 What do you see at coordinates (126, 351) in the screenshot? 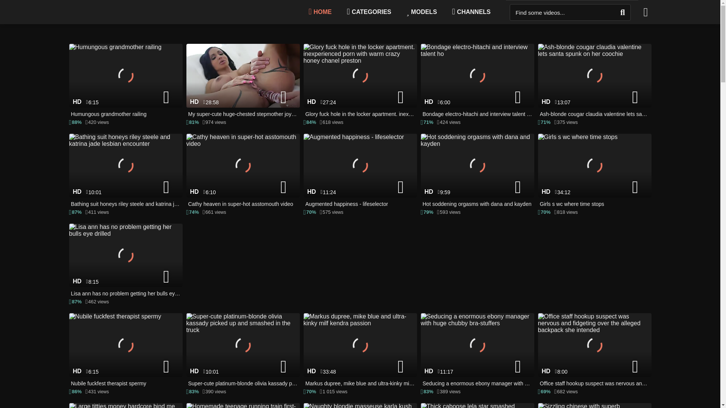
I see `Nubile fuckfest therapist spermy` at bounding box center [126, 351].